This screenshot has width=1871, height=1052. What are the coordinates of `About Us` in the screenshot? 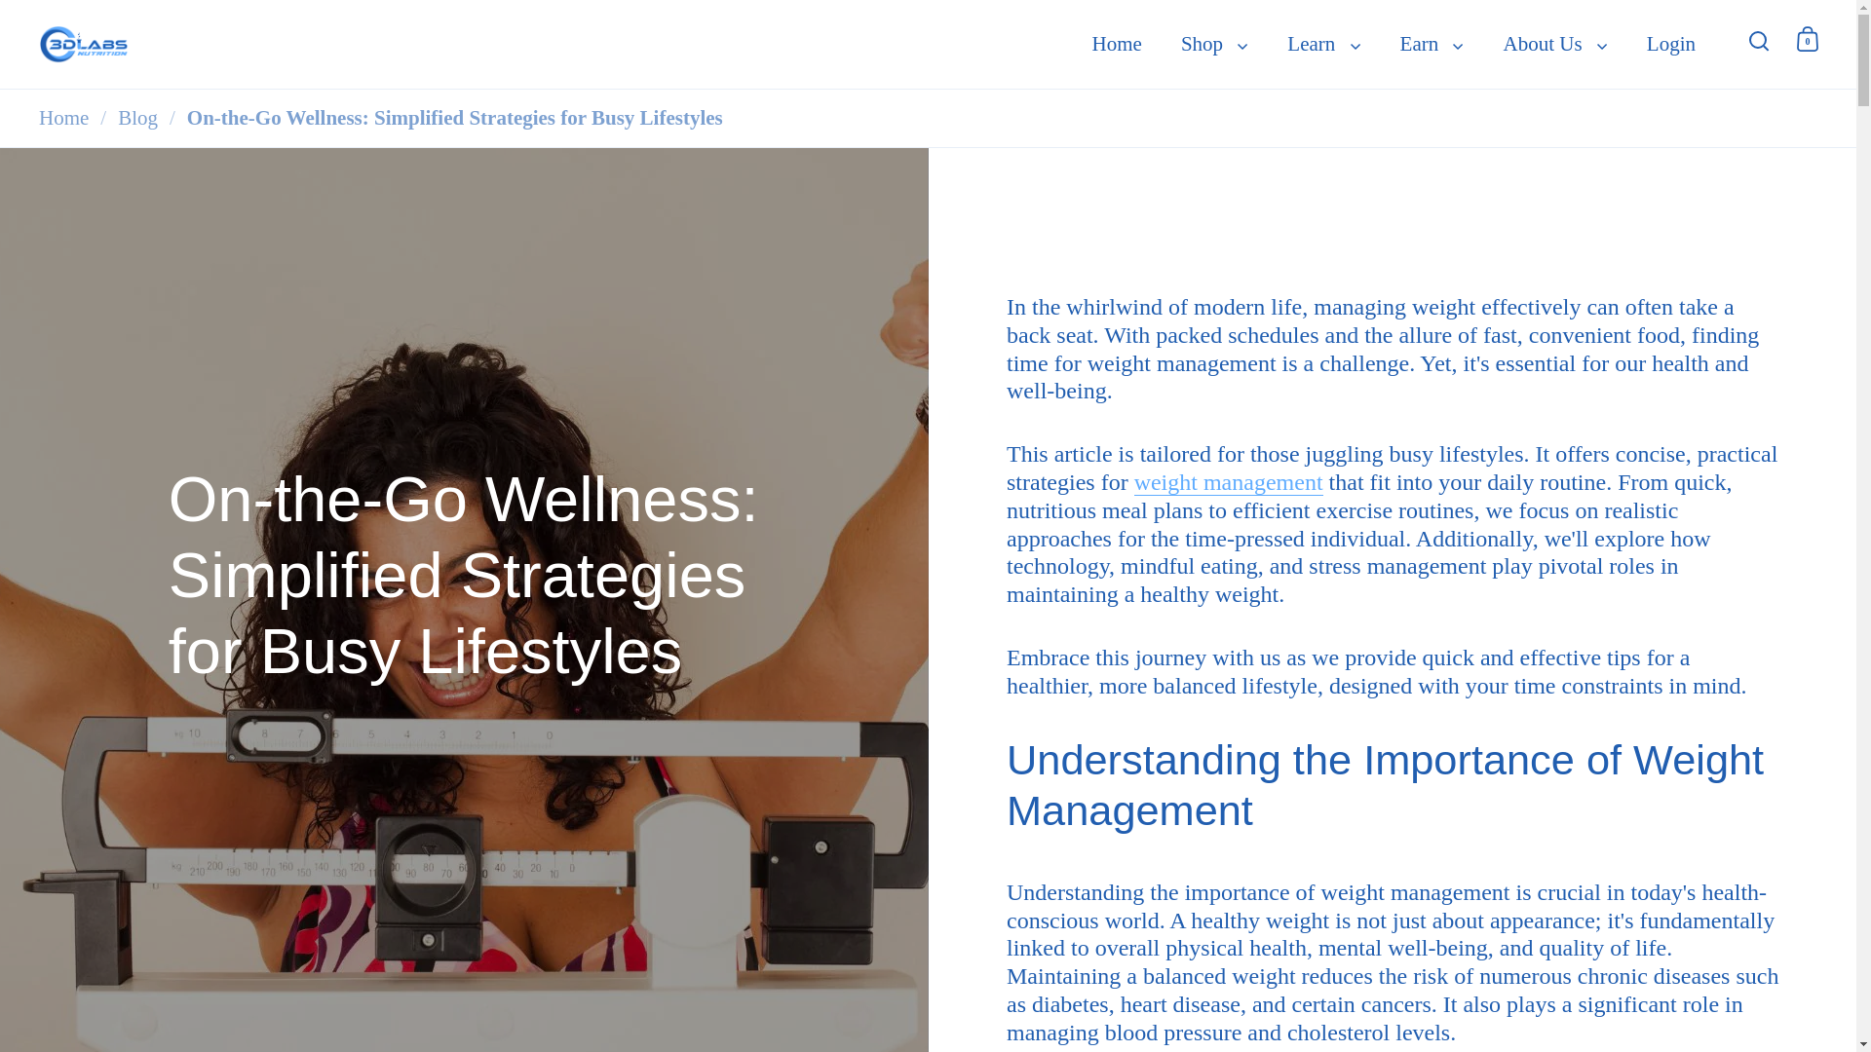 It's located at (1554, 45).